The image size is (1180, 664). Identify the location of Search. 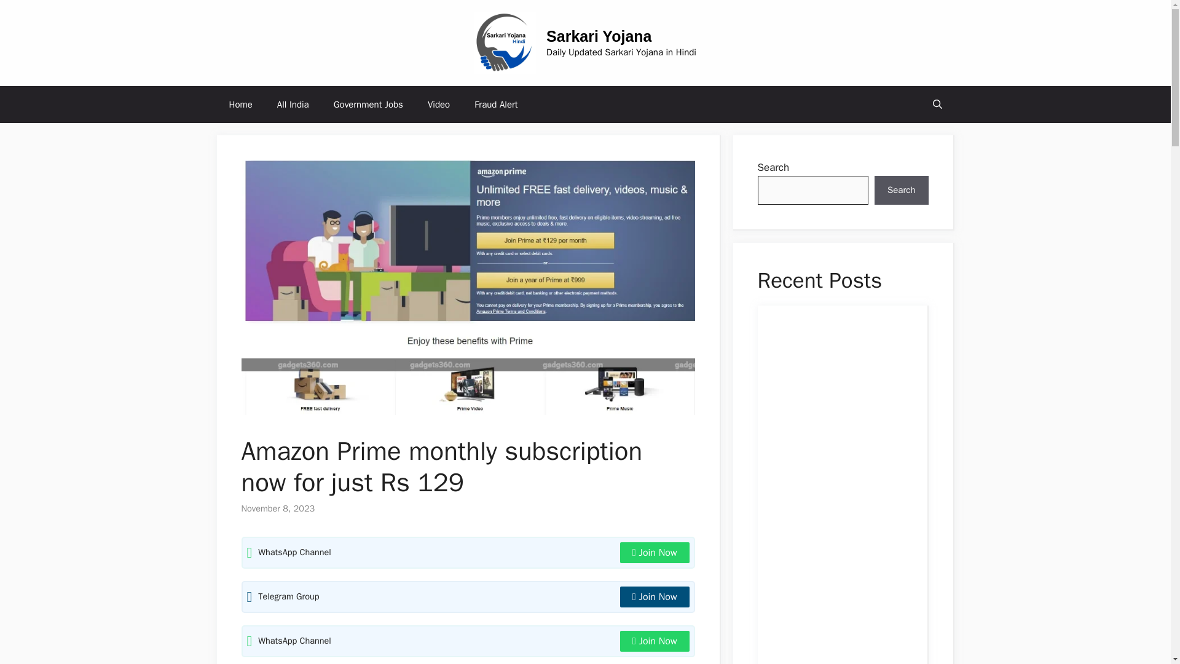
(901, 191).